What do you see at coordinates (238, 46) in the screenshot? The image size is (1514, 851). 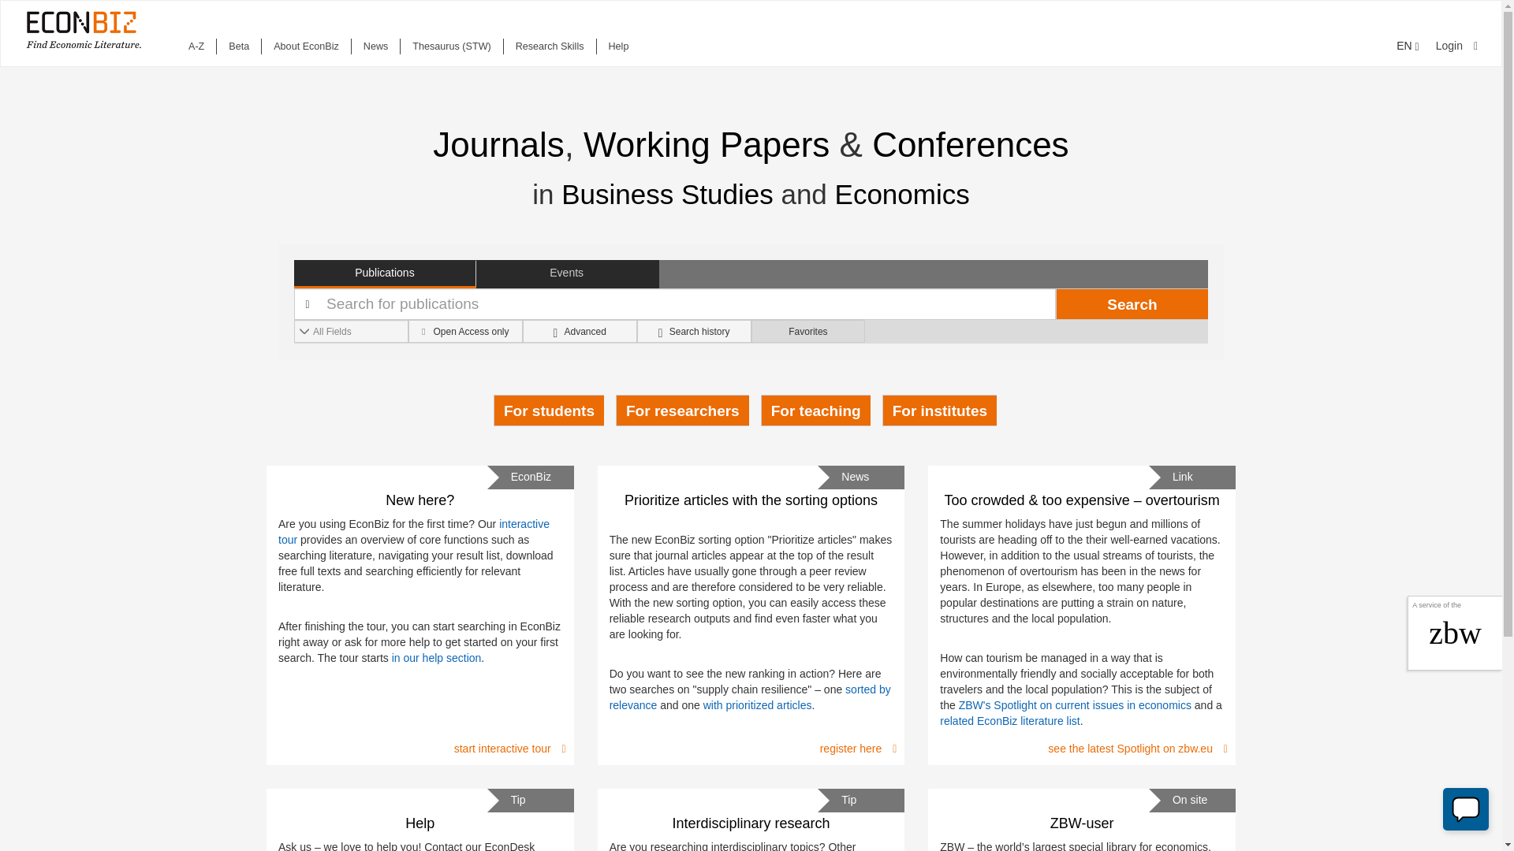 I see `Beta` at bounding box center [238, 46].